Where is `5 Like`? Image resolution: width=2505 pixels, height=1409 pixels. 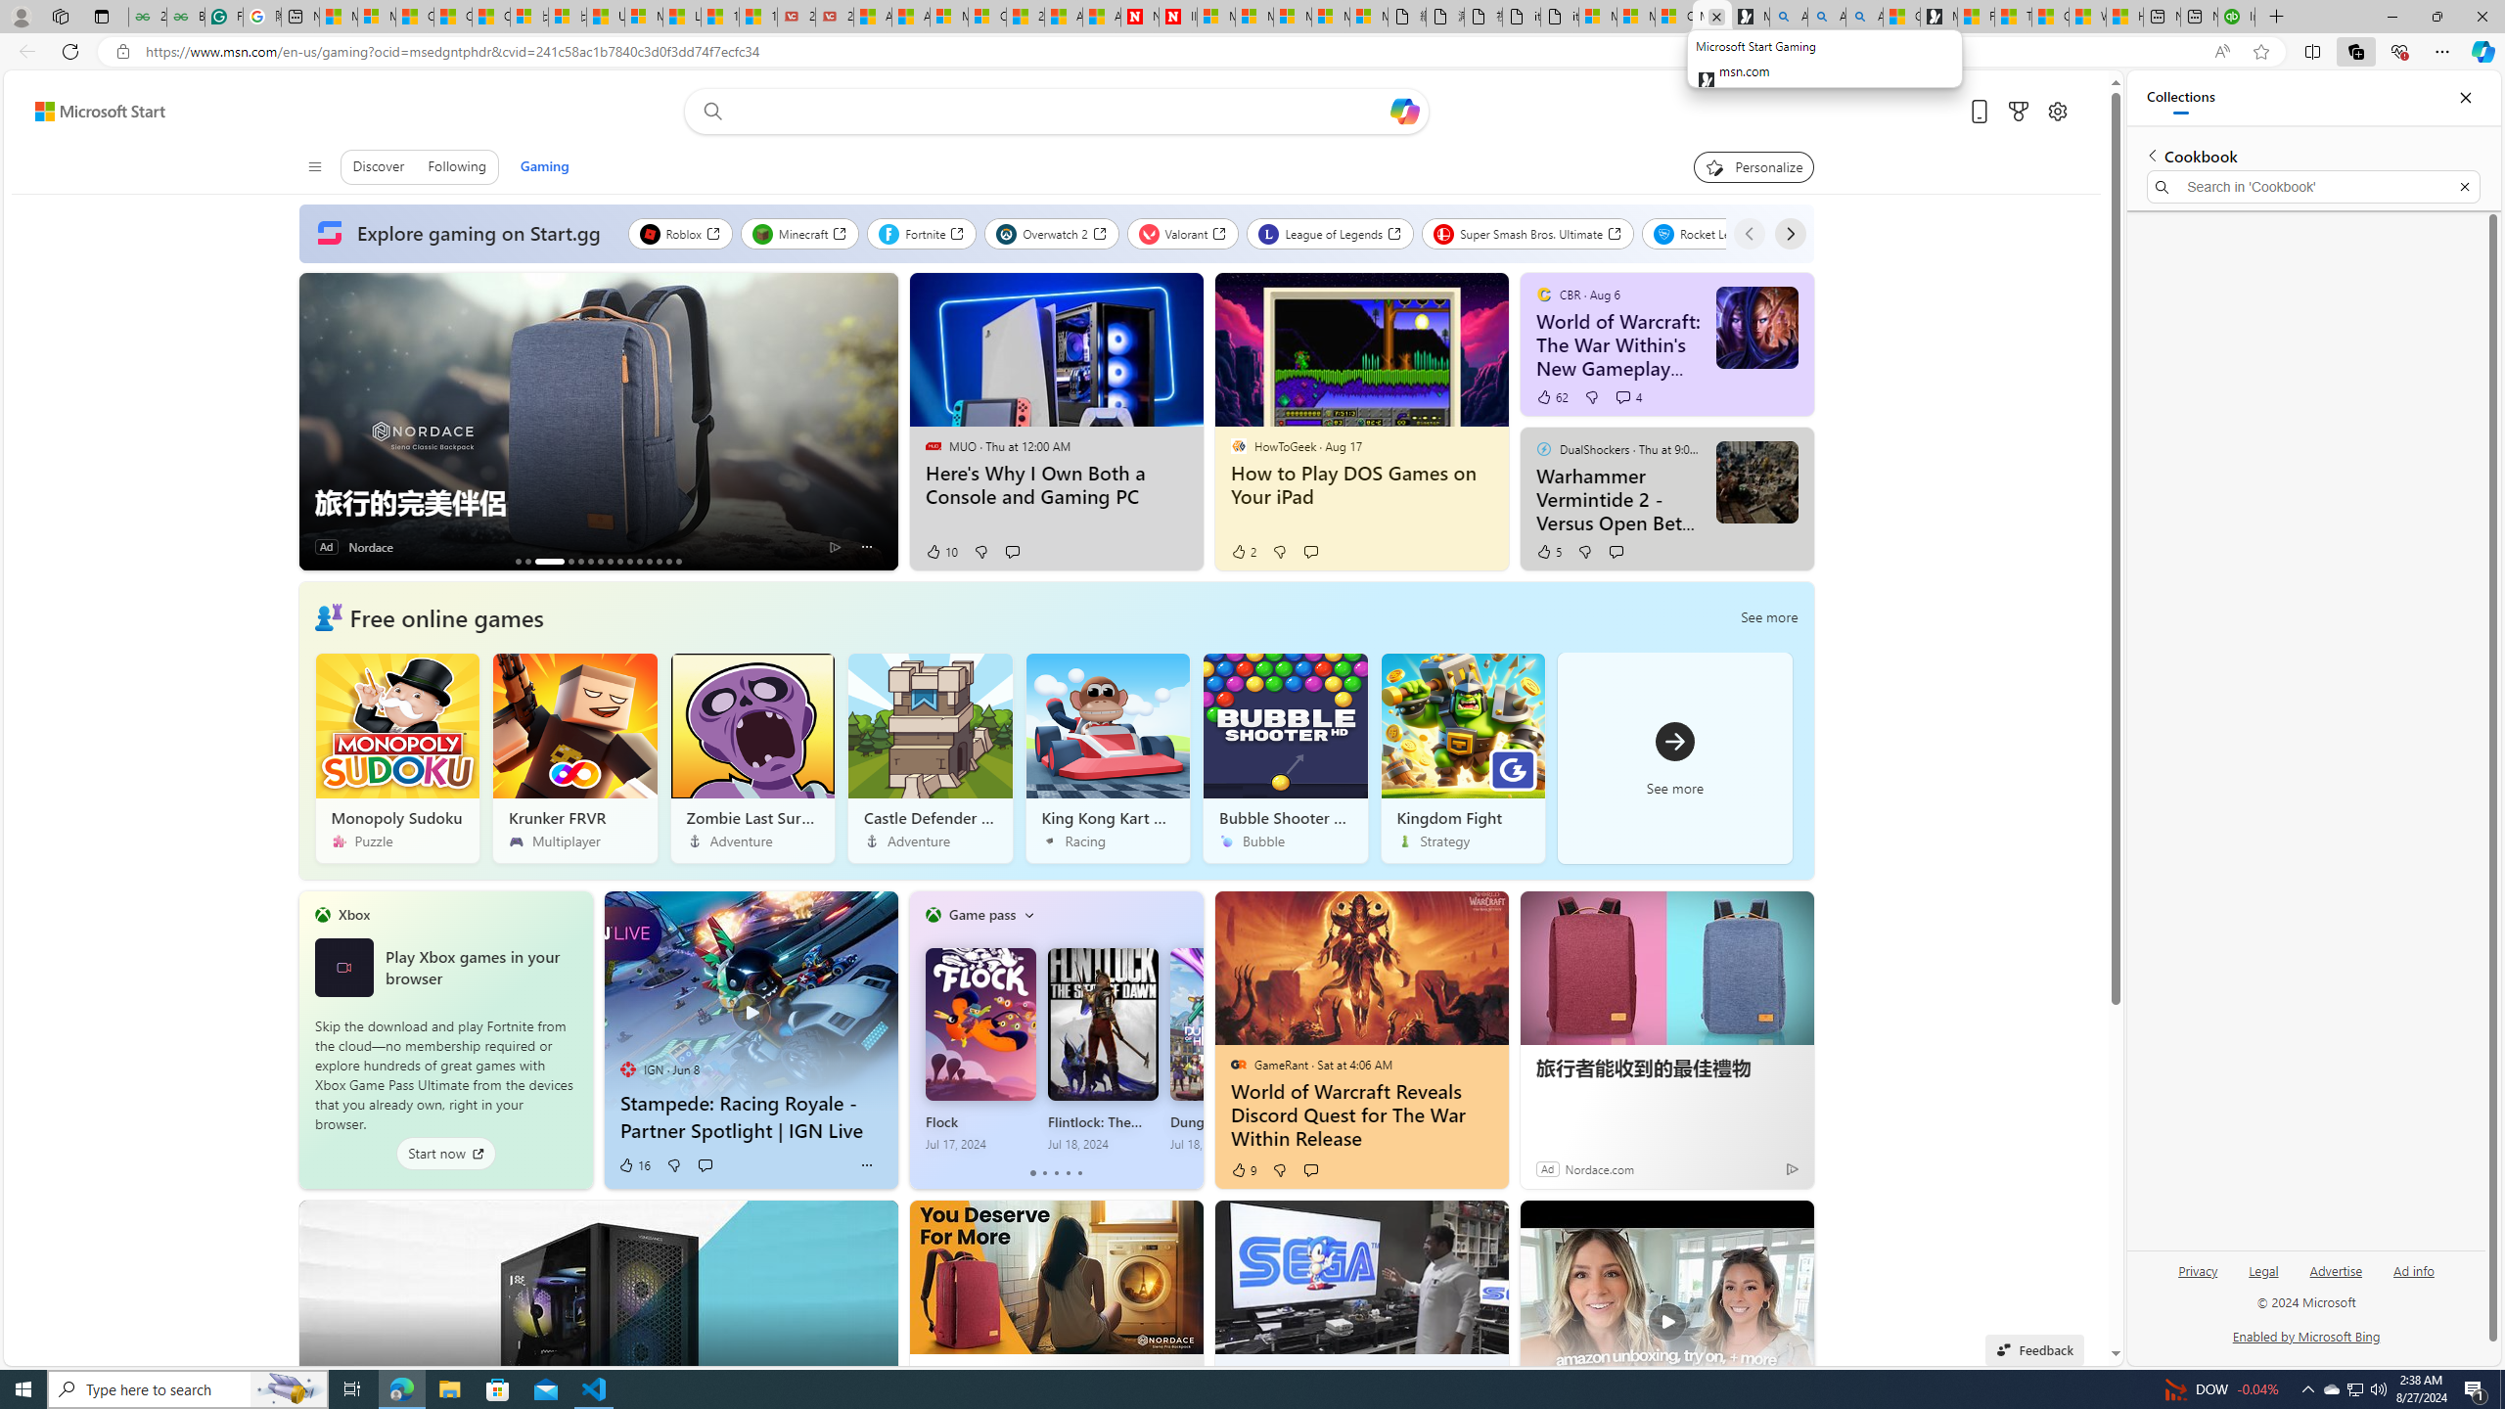
5 Like is located at coordinates (1549, 552).